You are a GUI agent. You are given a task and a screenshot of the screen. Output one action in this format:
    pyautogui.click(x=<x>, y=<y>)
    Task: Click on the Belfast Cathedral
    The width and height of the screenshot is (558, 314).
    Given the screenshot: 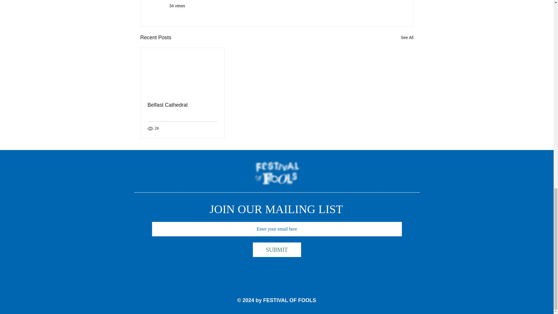 What is the action you would take?
    pyautogui.click(x=183, y=105)
    